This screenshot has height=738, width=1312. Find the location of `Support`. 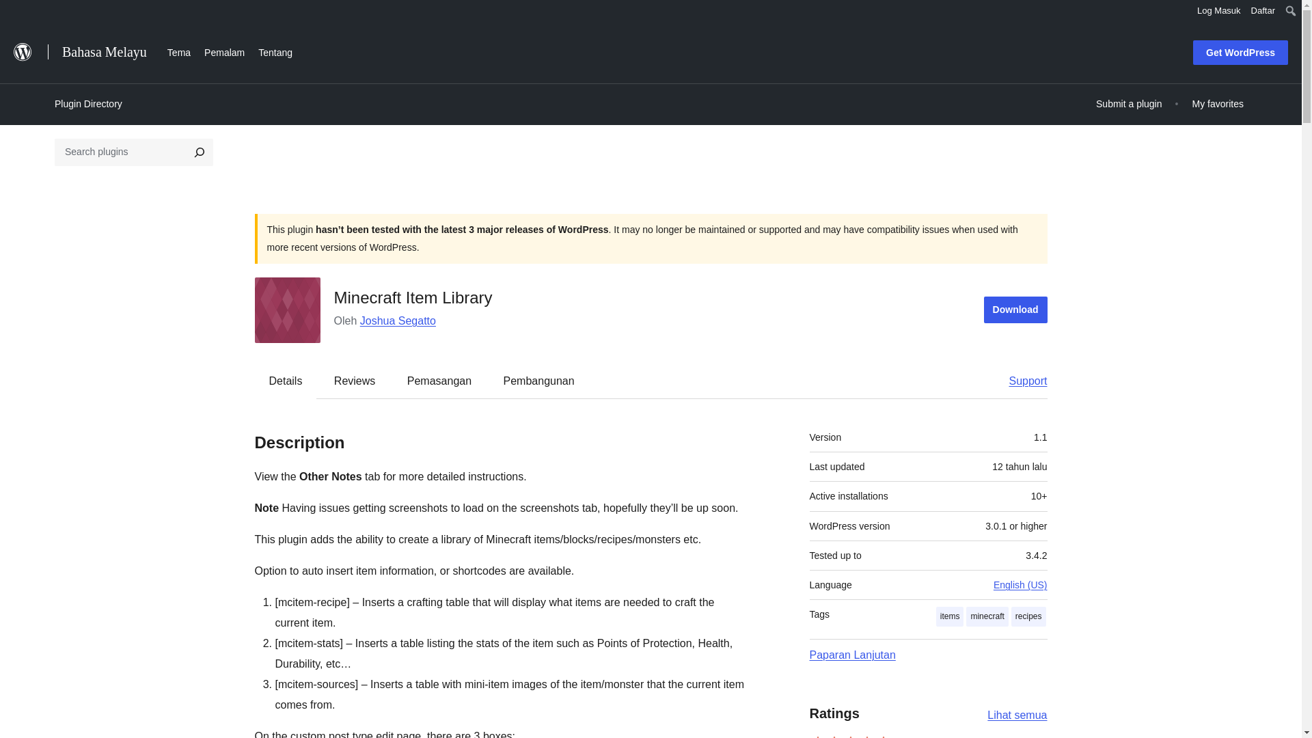

Support is located at coordinates (1021, 381).